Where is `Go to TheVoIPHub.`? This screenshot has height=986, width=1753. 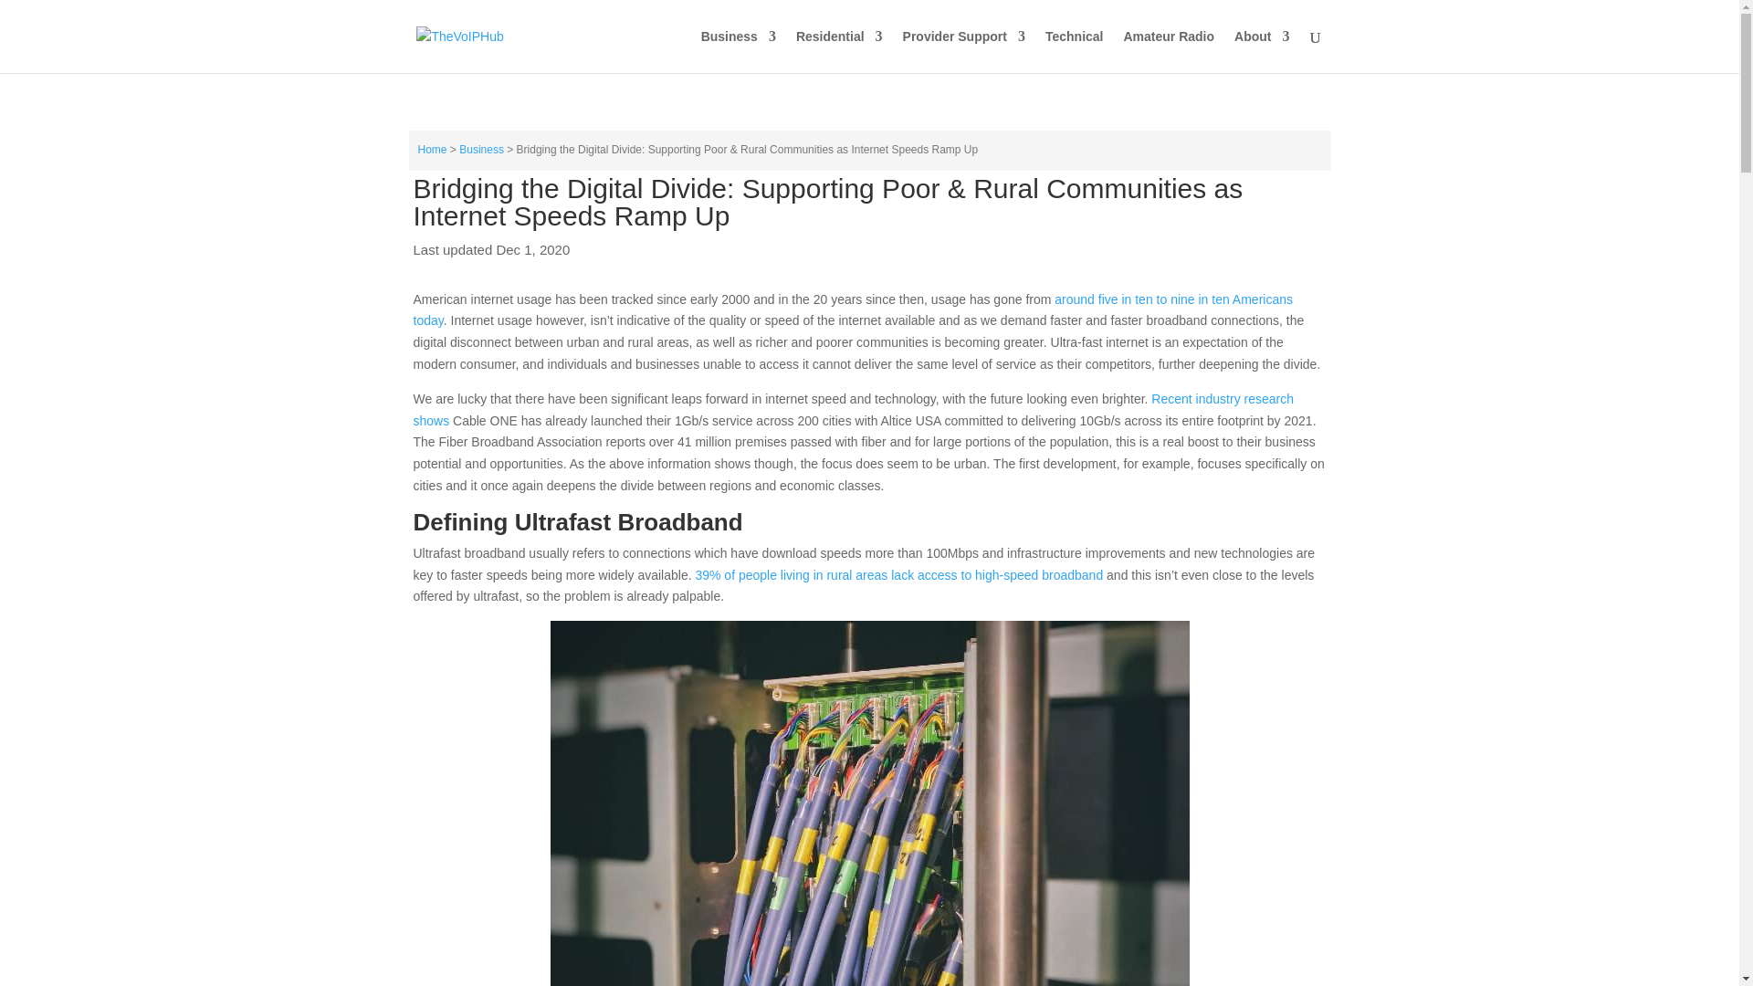 Go to TheVoIPHub. is located at coordinates (433, 149).